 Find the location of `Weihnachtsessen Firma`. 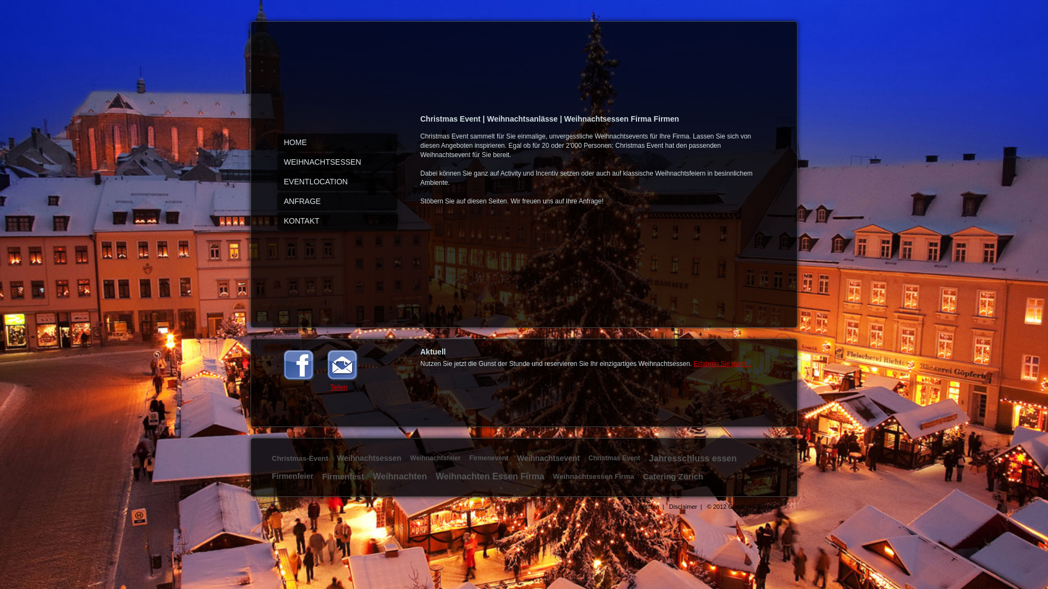

Weihnachtsessen Firma is located at coordinates (594, 477).